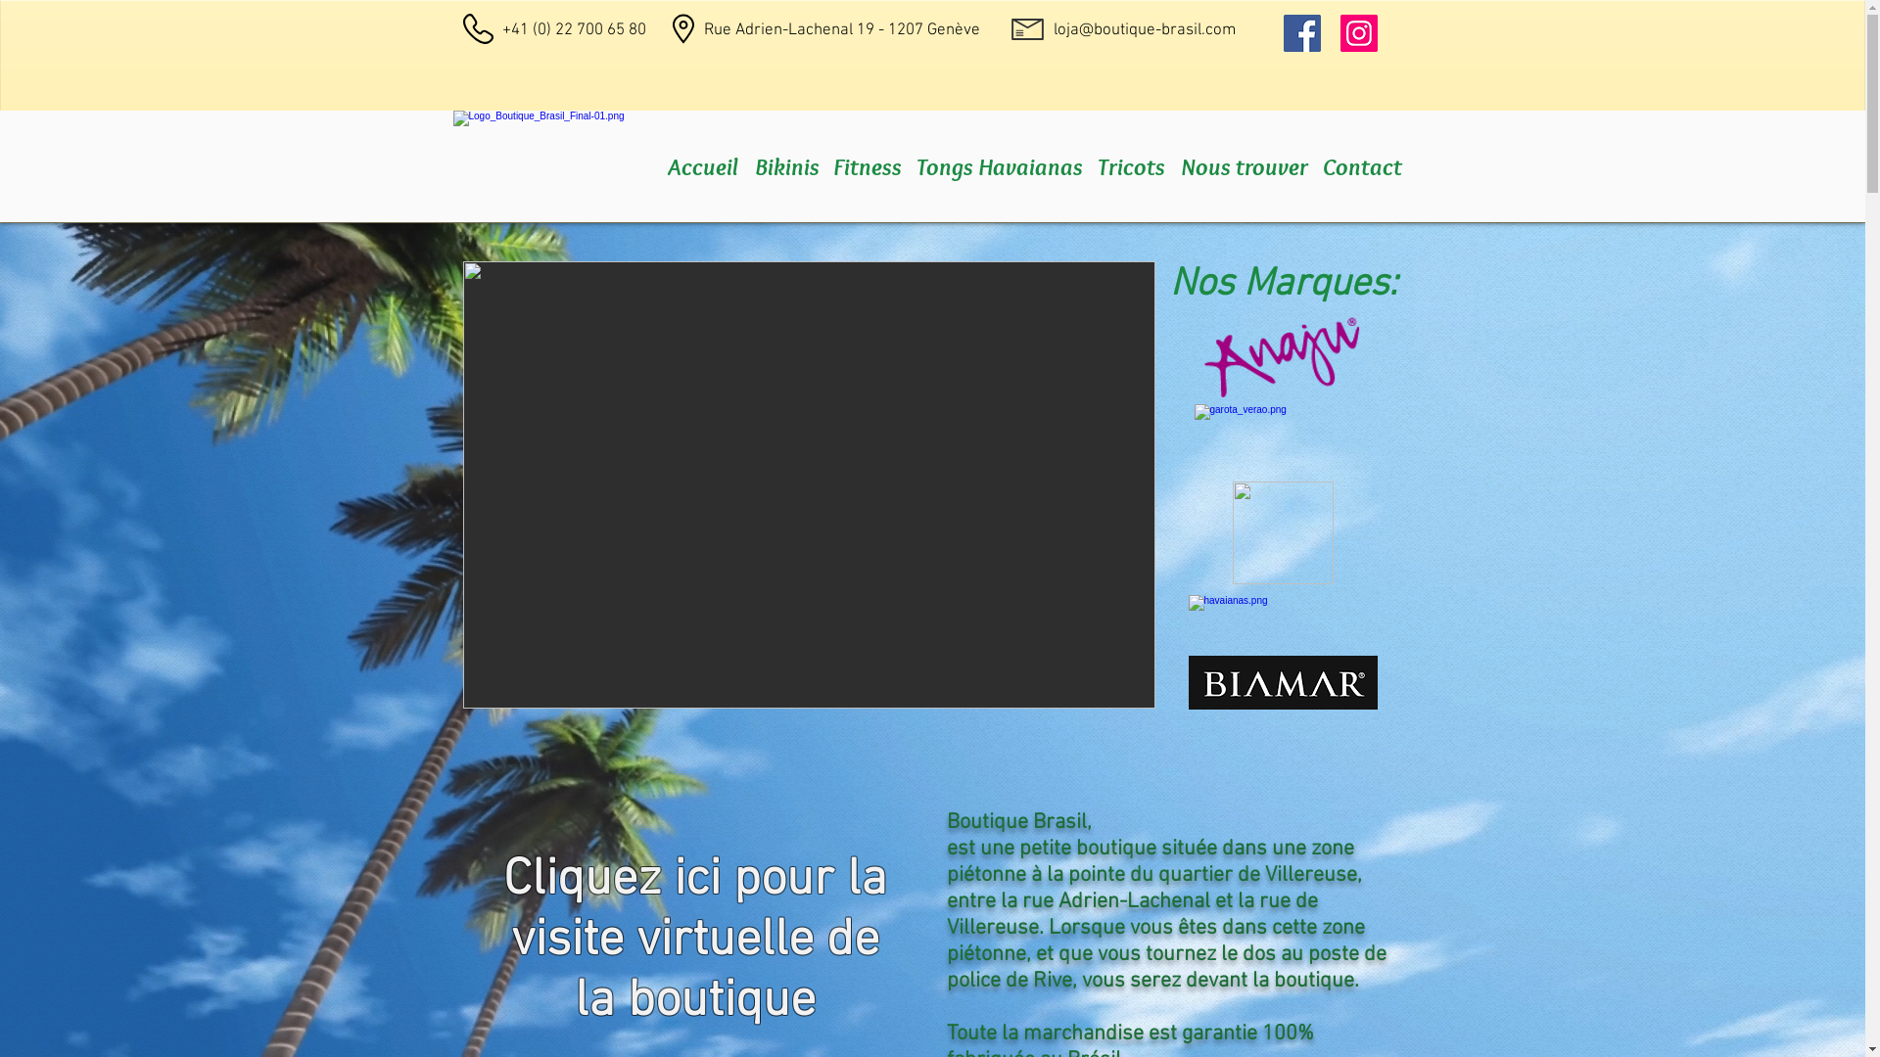 This screenshot has height=1057, width=1880. I want to click on Accueil, so click(703, 166).